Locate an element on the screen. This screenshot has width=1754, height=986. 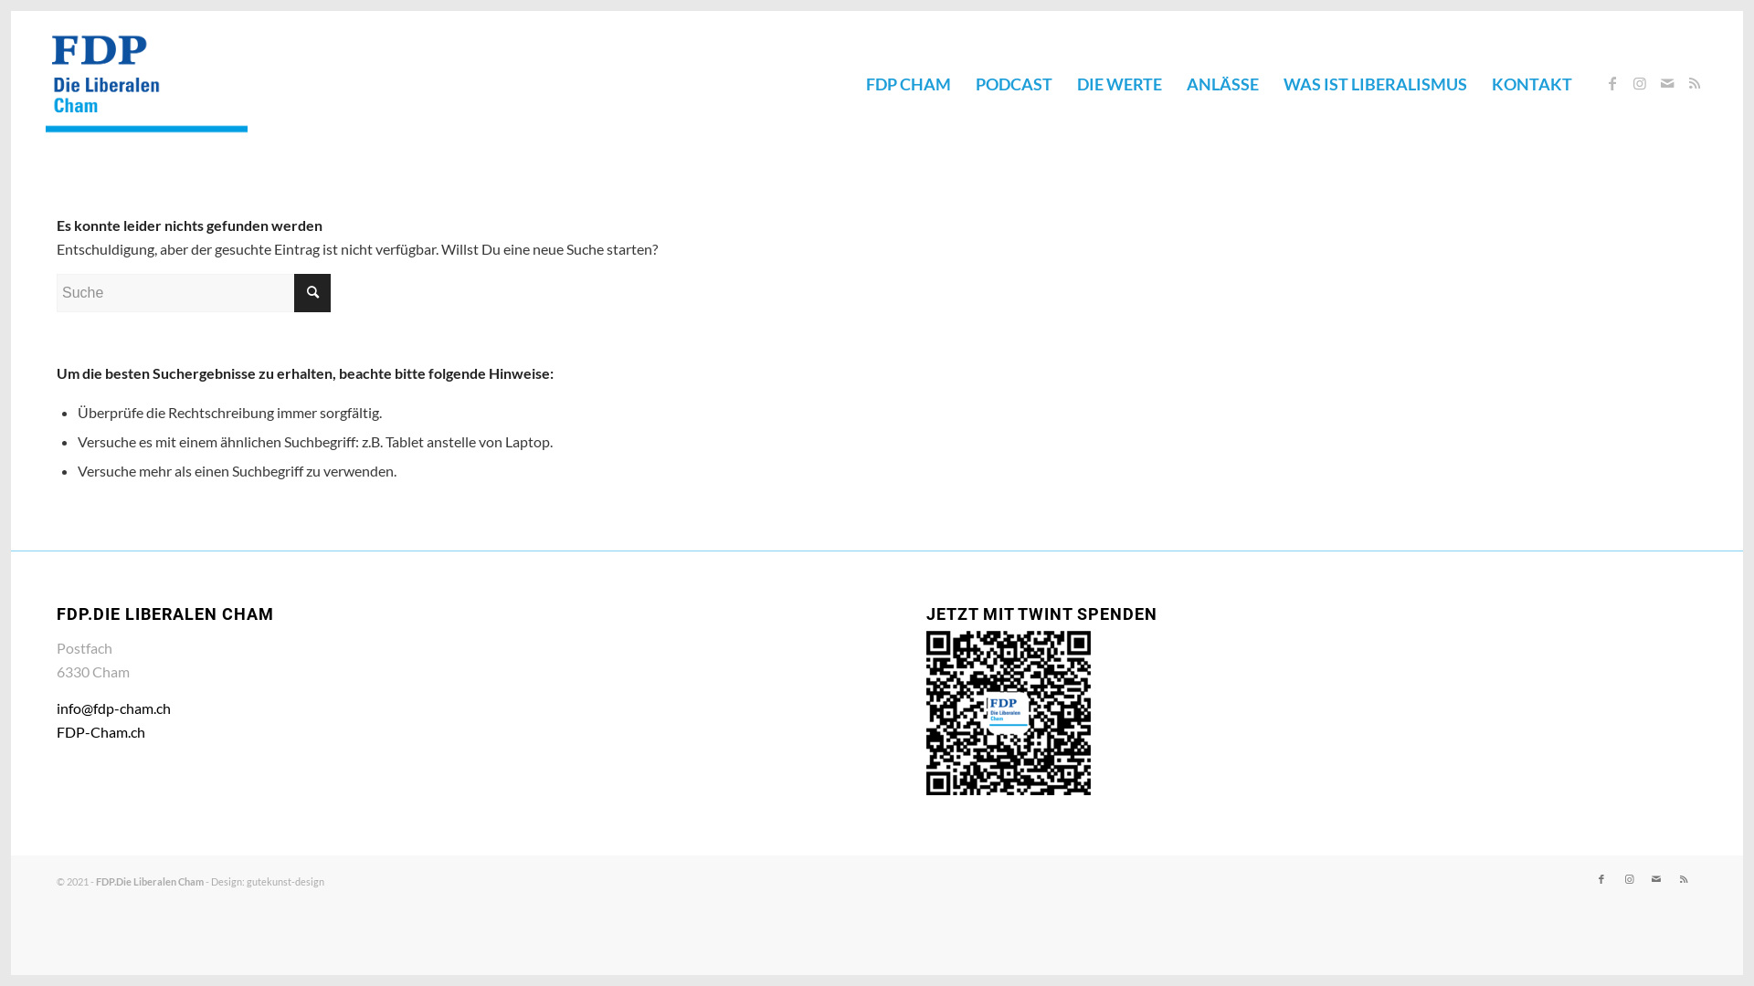
info@fdp-cham.ch is located at coordinates (113, 708).